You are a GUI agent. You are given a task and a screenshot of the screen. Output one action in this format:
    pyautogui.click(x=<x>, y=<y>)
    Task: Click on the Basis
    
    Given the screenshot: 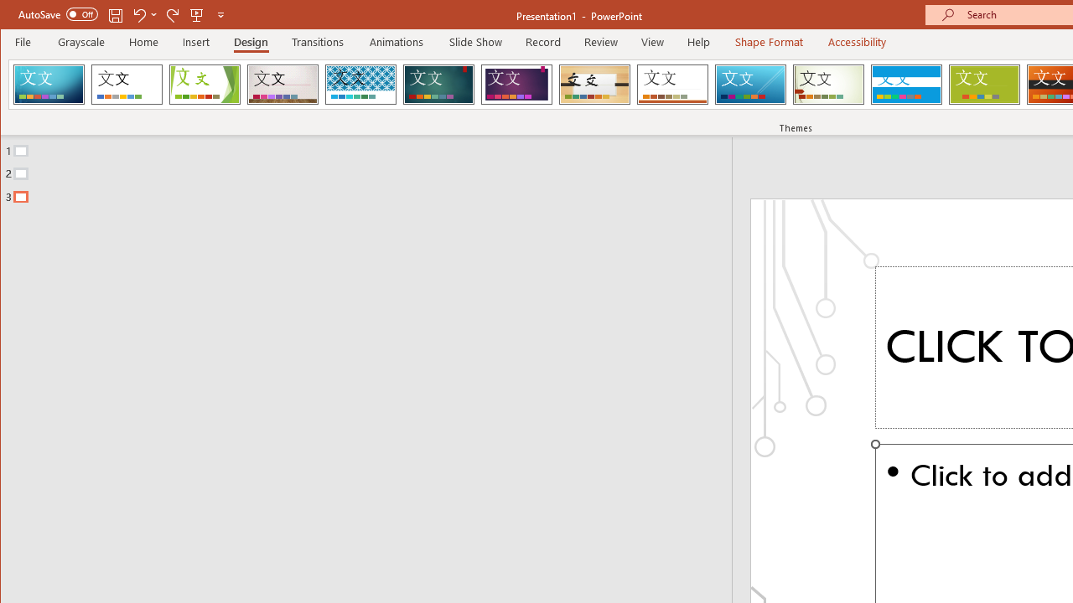 What is the action you would take?
    pyautogui.click(x=984, y=84)
    